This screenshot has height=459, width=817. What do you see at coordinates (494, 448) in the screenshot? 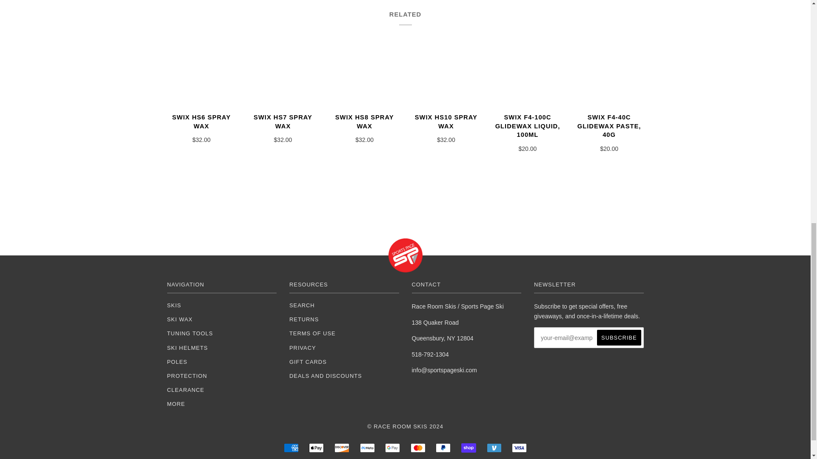
I see `VENMO` at bounding box center [494, 448].